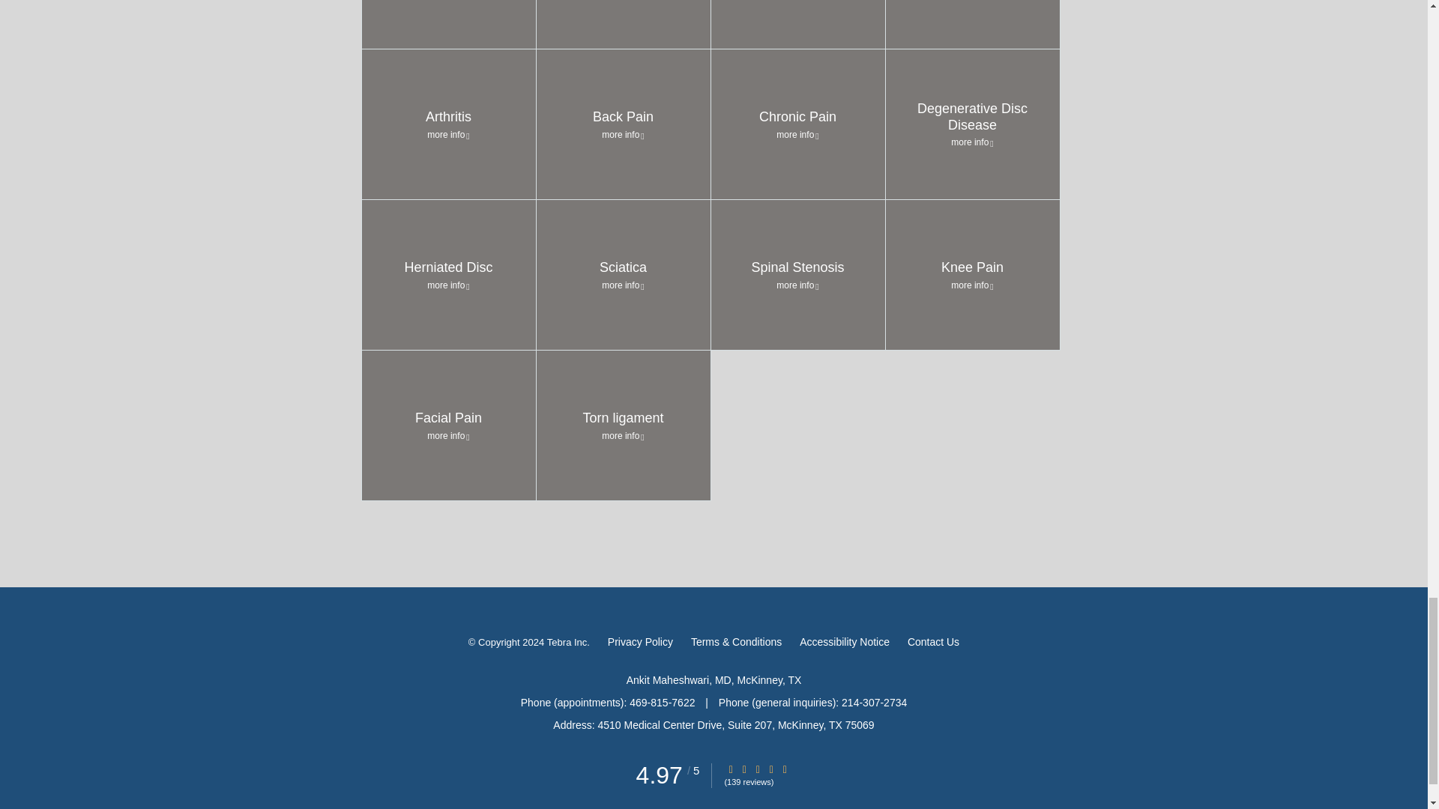 The image size is (1439, 809). What do you see at coordinates (785, 769) in the screenshot?
I see `Star Rating` at bounding box center [785, 769].